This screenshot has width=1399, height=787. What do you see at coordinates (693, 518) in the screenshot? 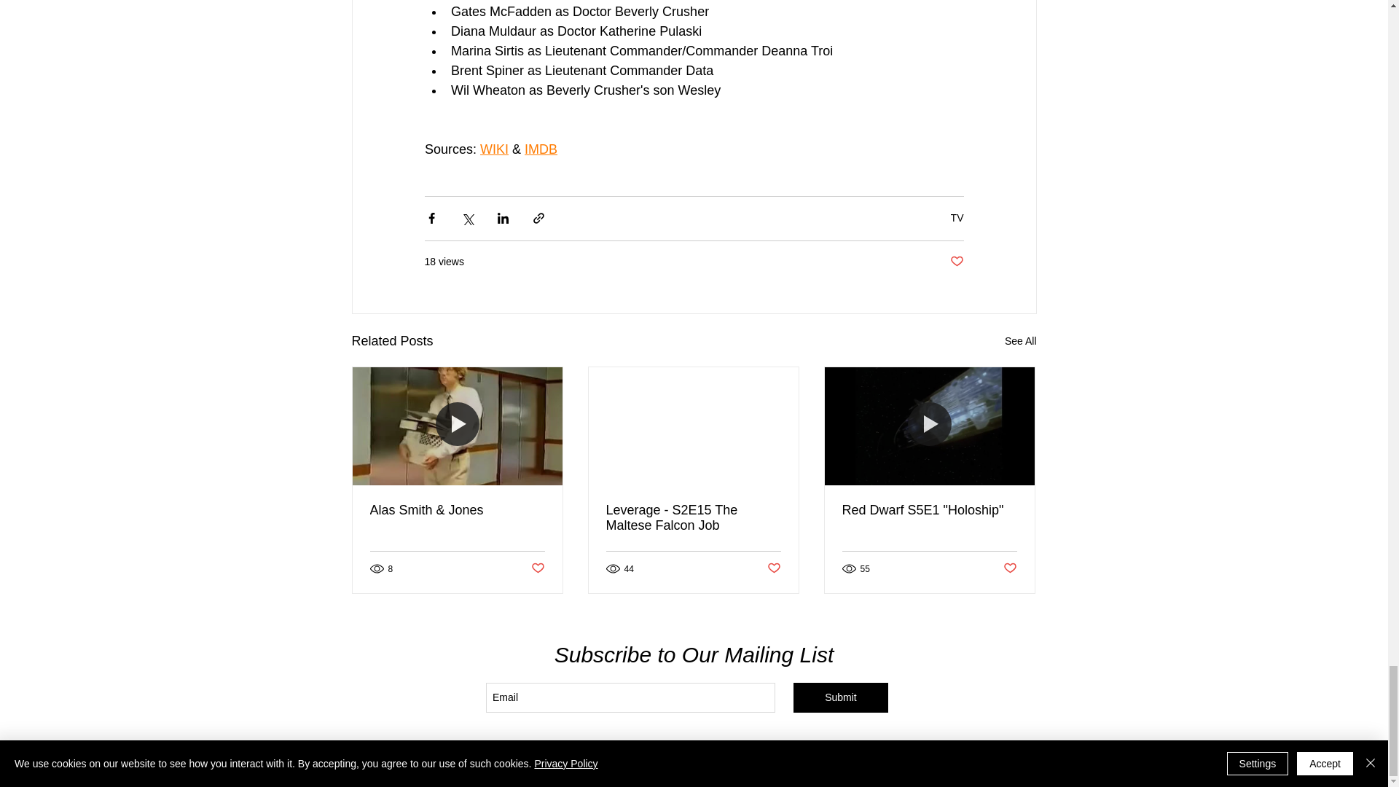
I see `Leverage - S2E15 The Maltese Falcon Job` at bounding box center [693, 518].